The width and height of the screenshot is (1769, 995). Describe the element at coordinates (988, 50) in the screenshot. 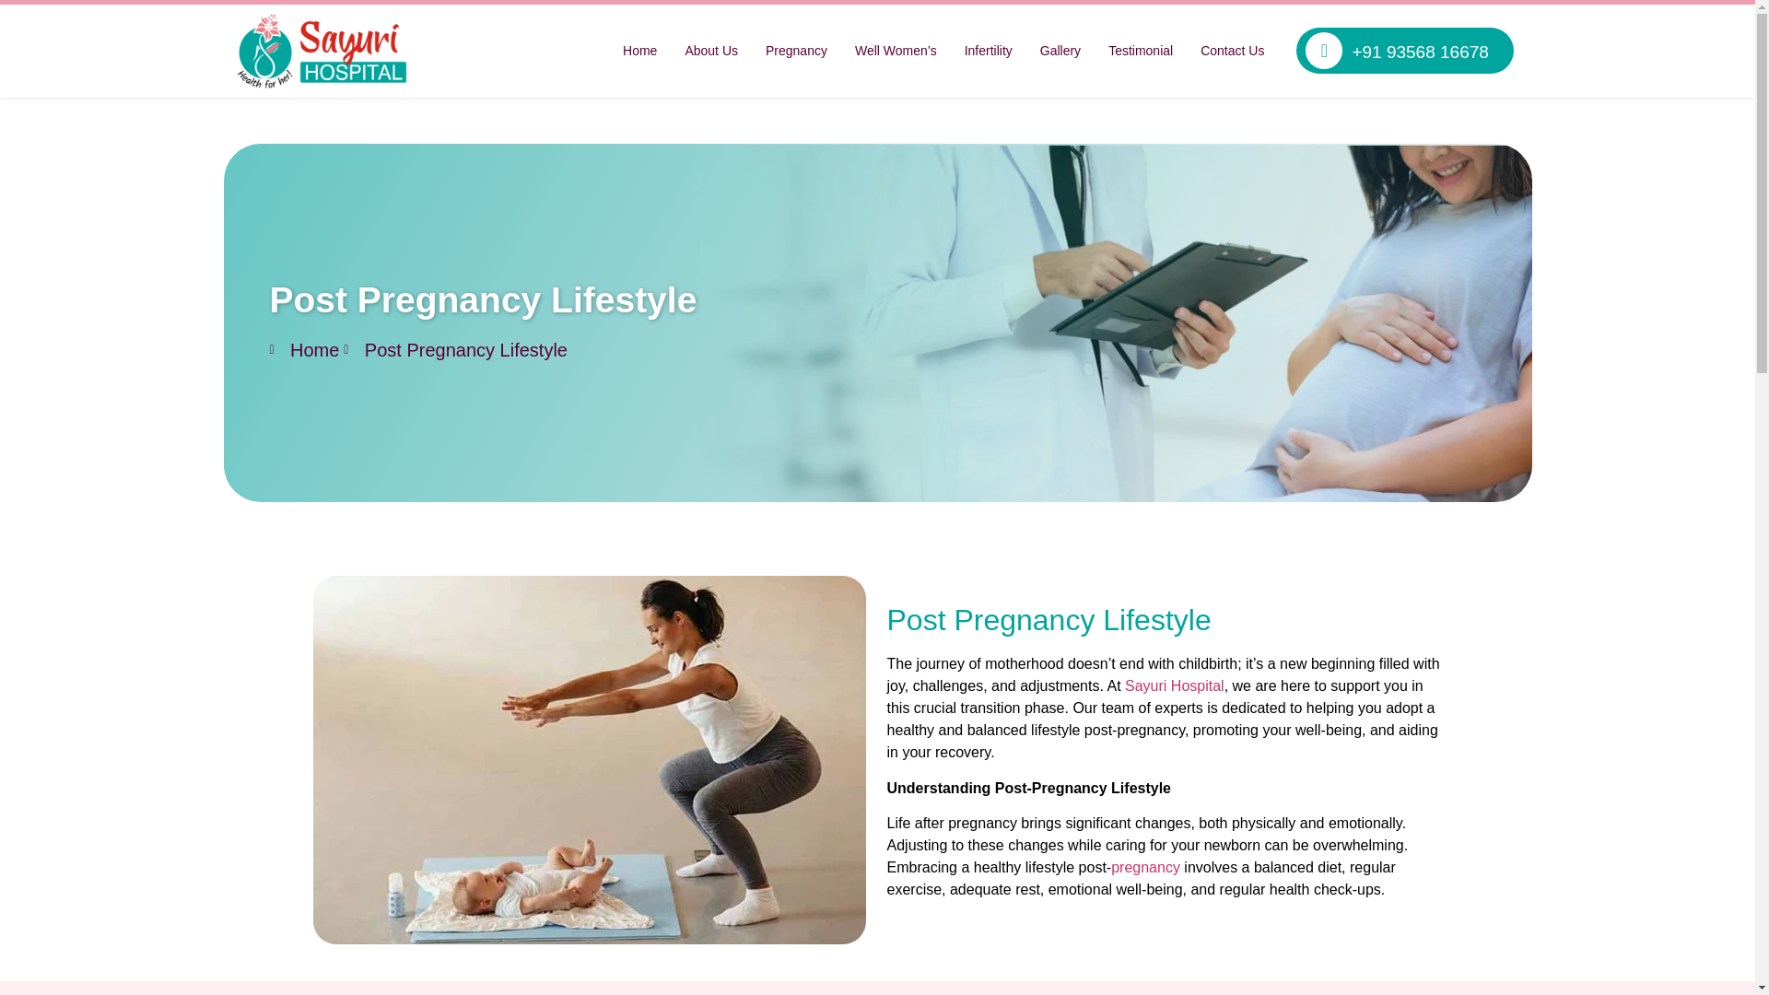

I see `Infertility` at that location.